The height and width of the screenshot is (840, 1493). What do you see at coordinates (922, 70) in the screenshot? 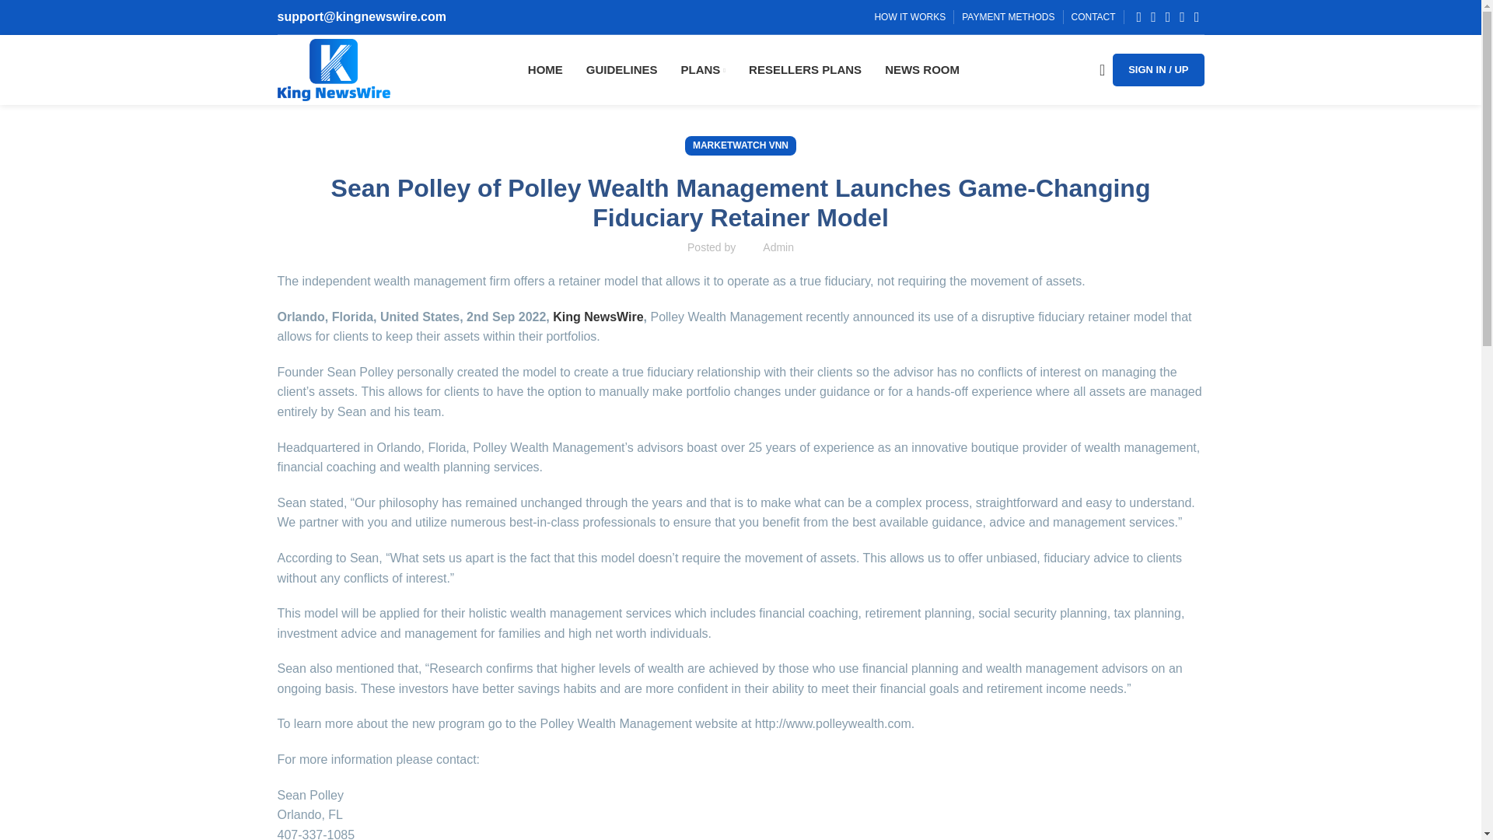
I see `NEWS ROOM` at bounding box center [922, 70].